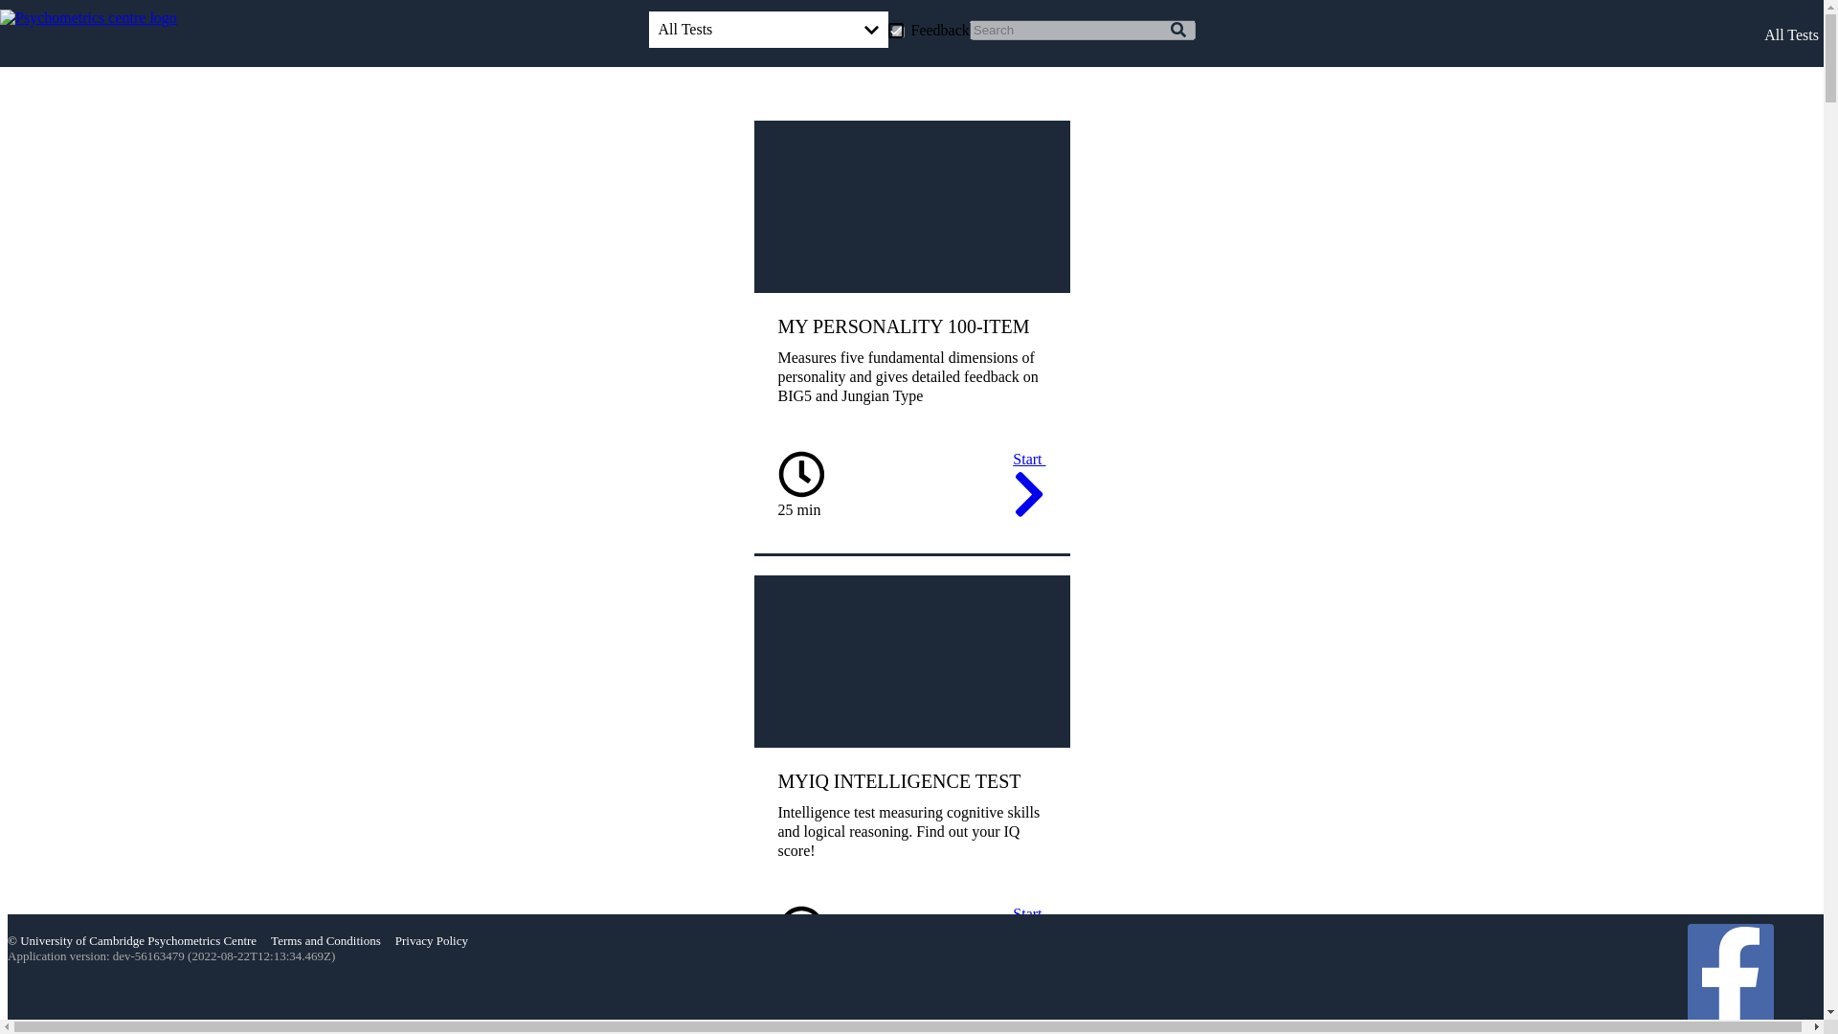 The image size is (1838, 1034). I want to click on Start , so click(1028, 942).